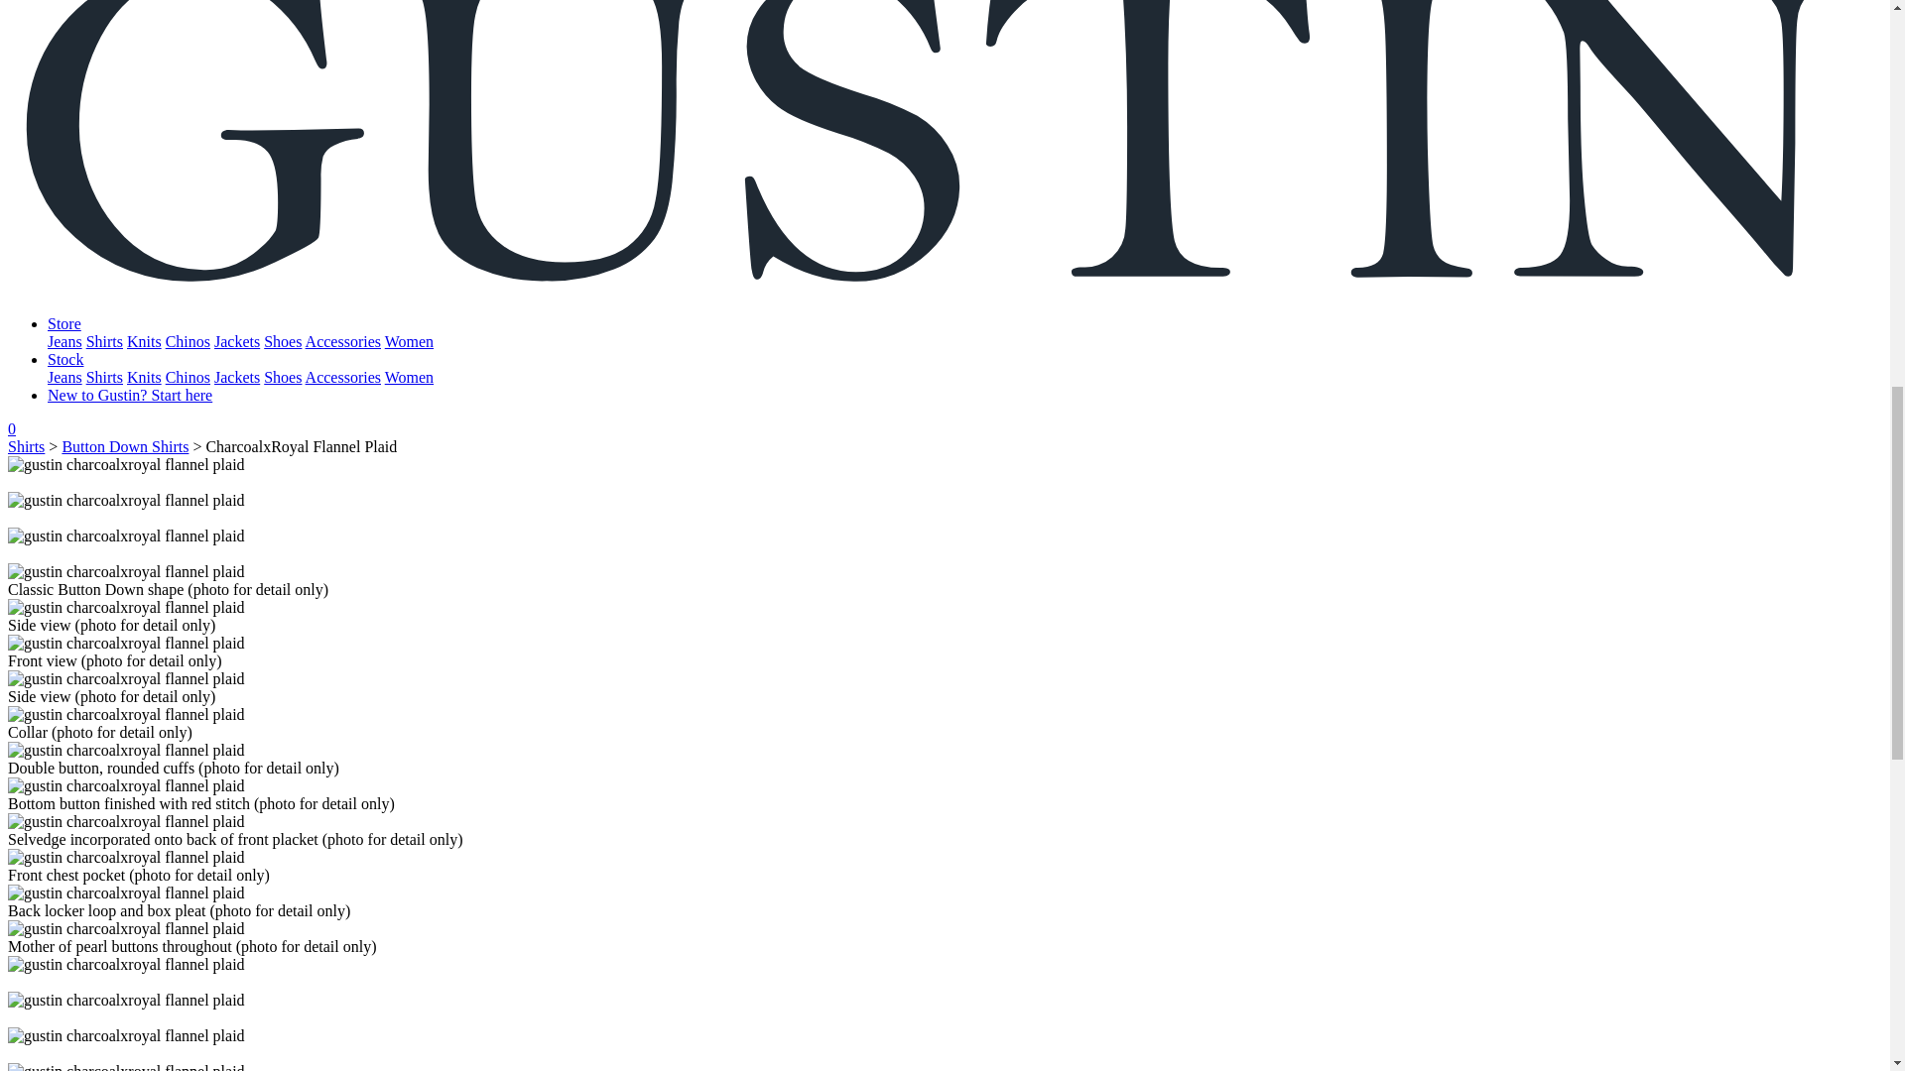  Describe the element at coordinates (282, 341) in the screenshot. I see `Shoes` at that location.